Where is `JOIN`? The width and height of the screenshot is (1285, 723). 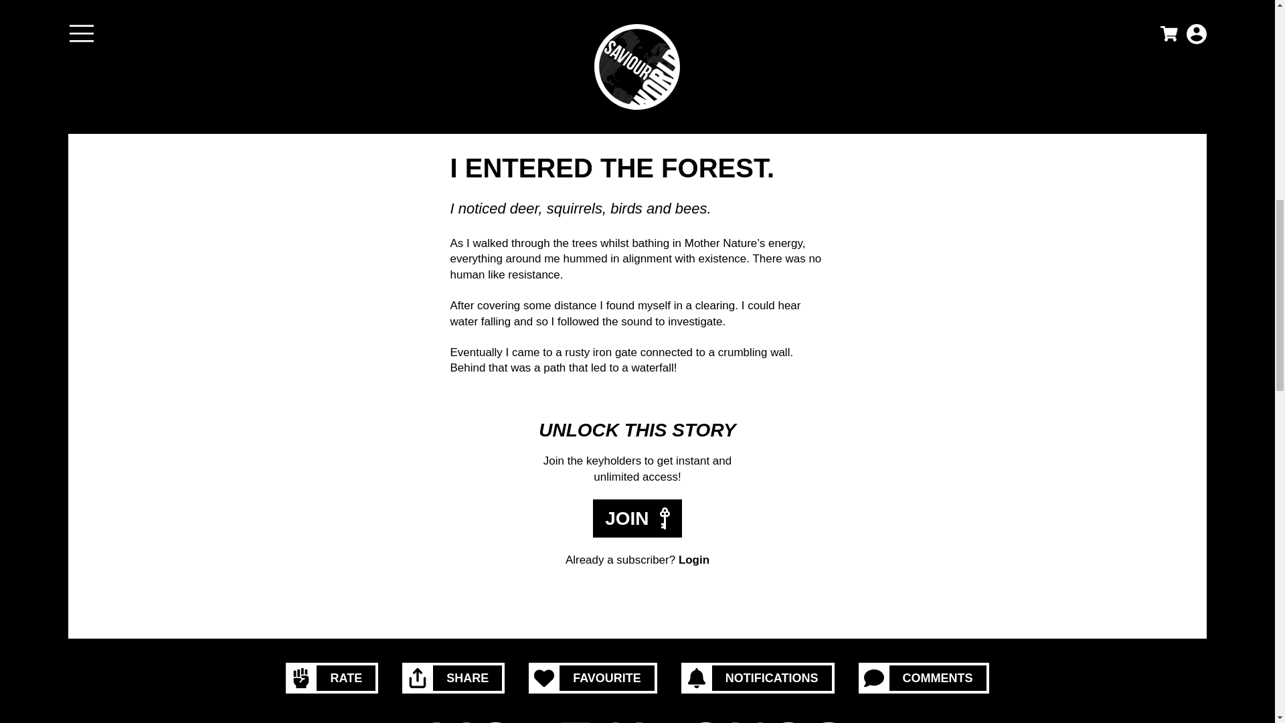
JOIN is located at coordinates (637, 518).